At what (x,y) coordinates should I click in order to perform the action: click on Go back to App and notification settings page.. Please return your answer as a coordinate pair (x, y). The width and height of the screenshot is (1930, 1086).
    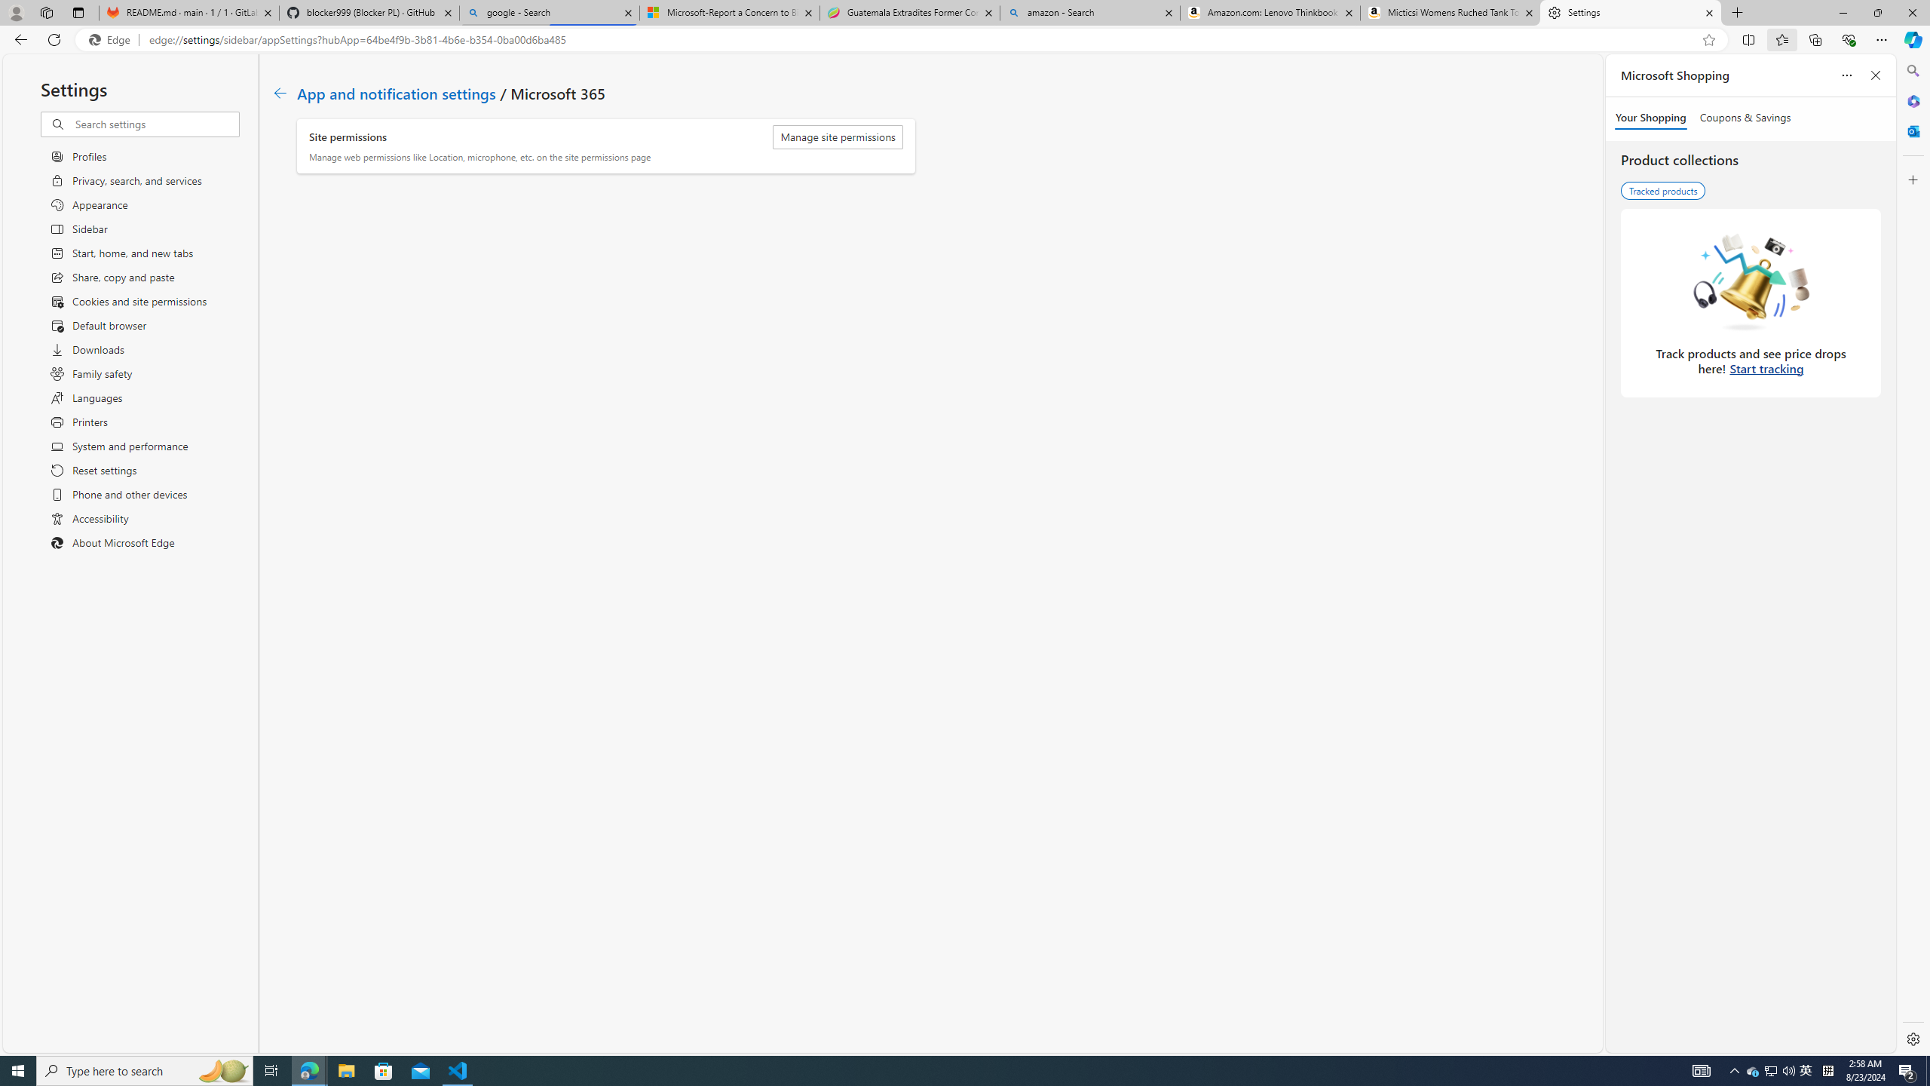
    Looking at the image, I should click on (280, 94).